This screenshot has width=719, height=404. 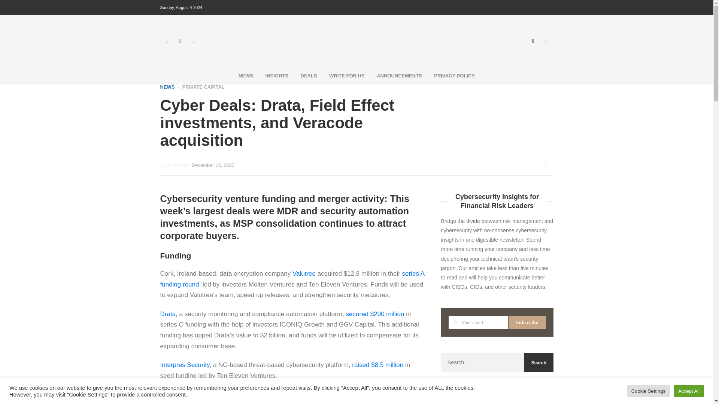 What do you see at coordinates (292, 279) in the screenshot?
I see `series A funding round` at bounding box center [292, 279].